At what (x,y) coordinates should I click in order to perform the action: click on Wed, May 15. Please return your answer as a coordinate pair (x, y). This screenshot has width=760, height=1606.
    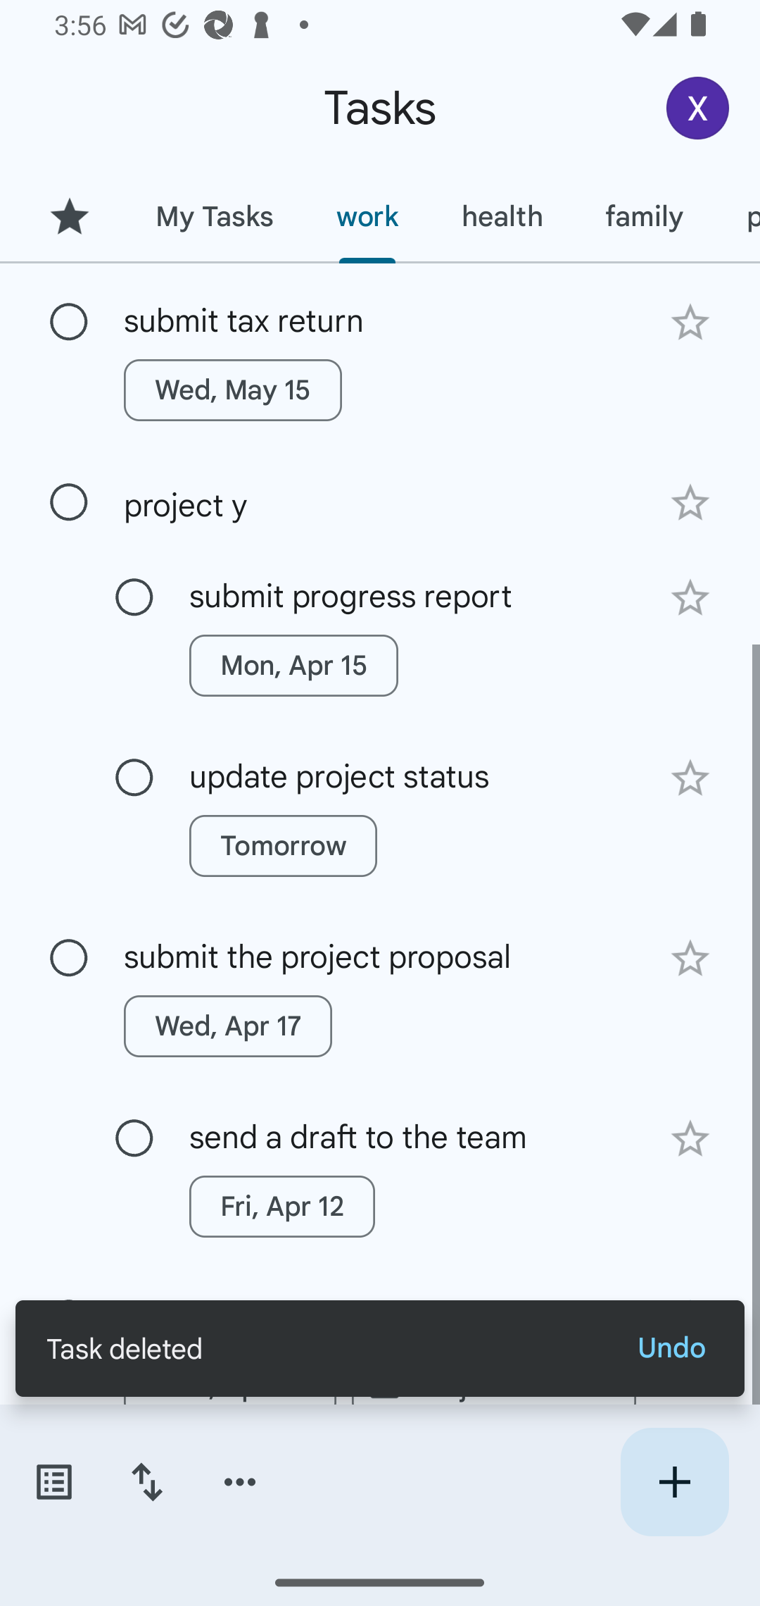
    Looking at the image, I should click on (233, 390).